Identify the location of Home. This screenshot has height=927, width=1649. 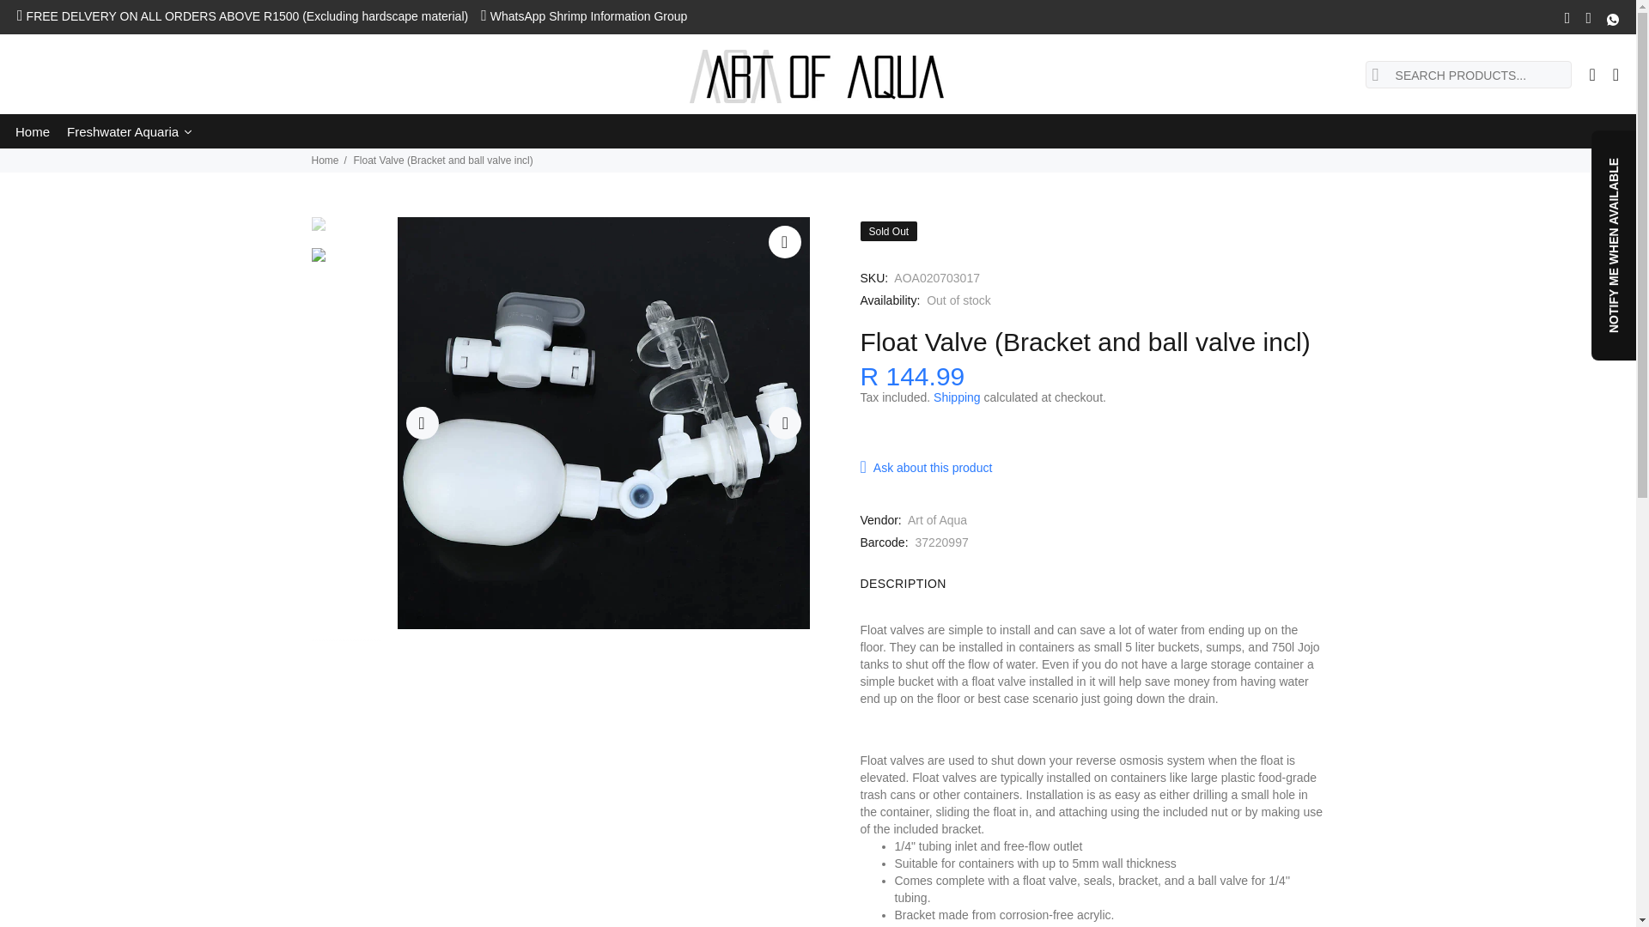
(32, 130).